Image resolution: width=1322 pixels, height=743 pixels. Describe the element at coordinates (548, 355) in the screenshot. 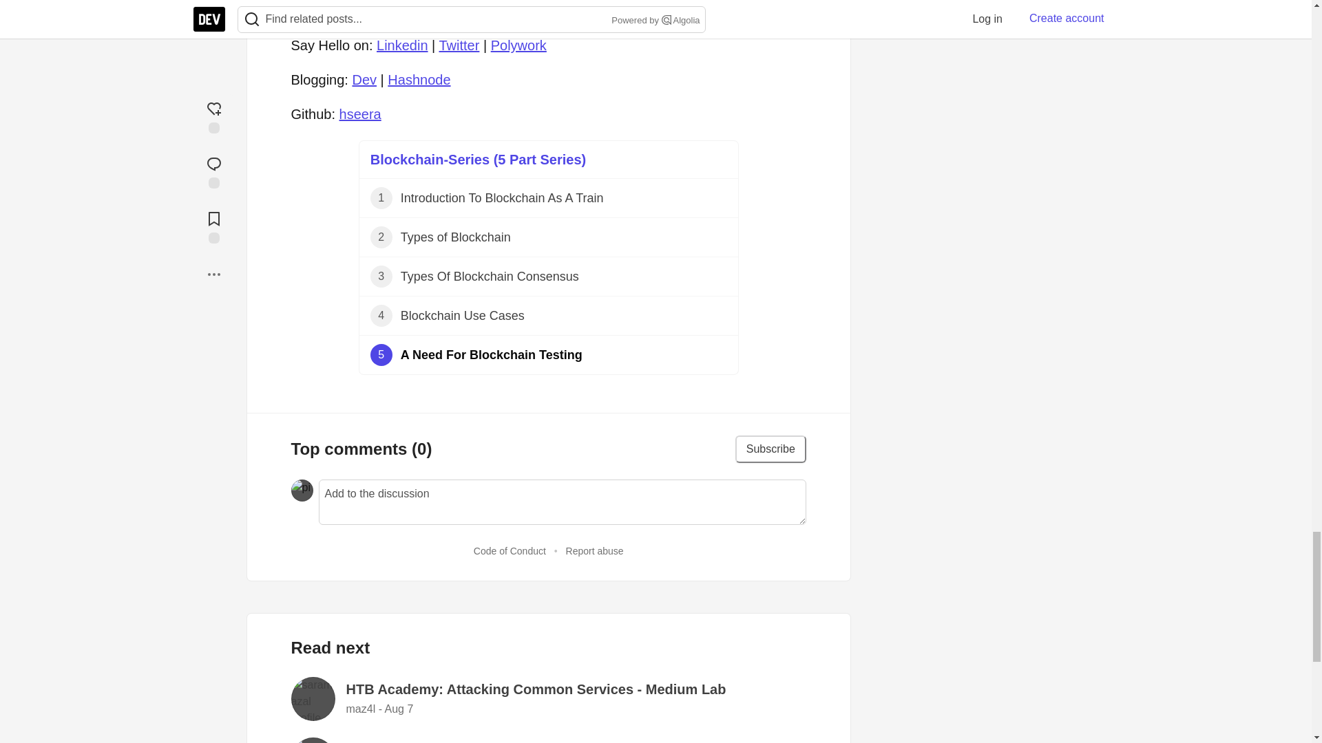

I see `Published Sep 19 '21` at that location.